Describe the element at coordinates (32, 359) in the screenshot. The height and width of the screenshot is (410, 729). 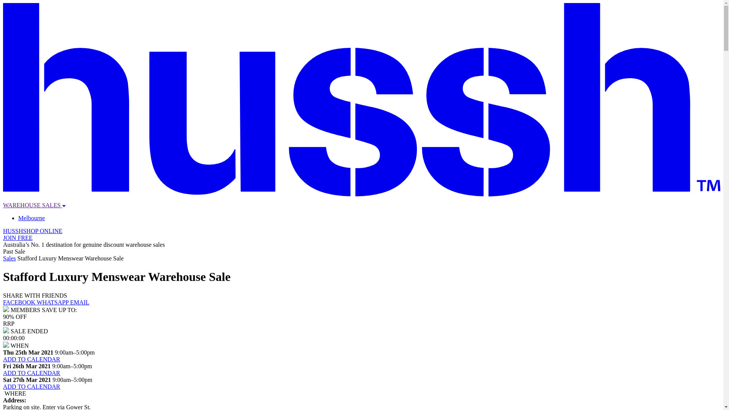
I see `ADD TO CALENDAR` at that location.